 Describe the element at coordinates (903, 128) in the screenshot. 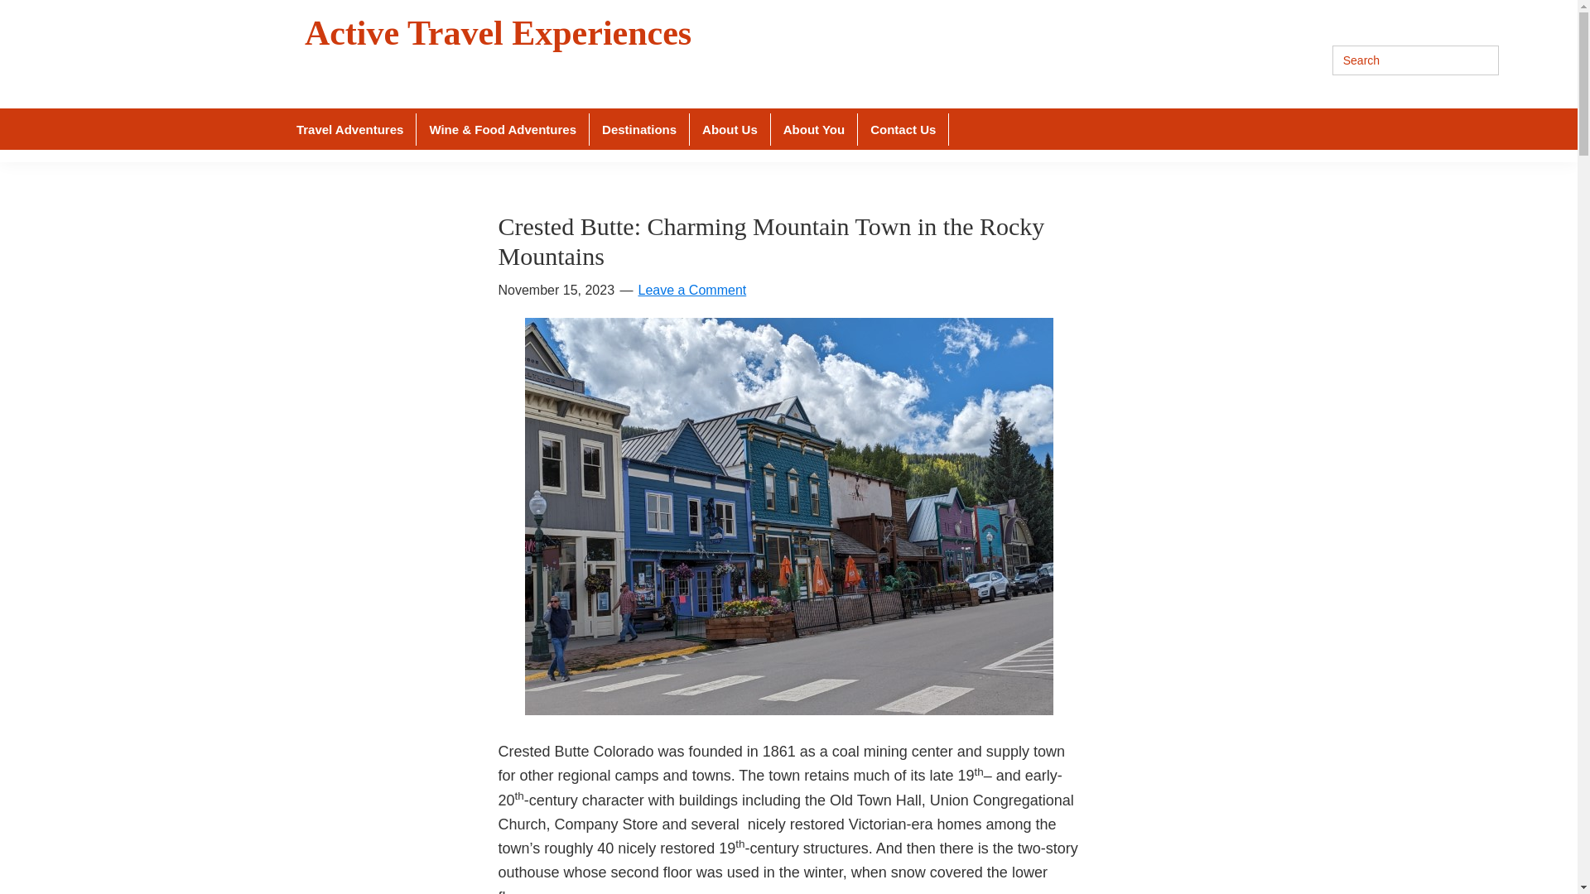

I see `Contact Us` at that location.